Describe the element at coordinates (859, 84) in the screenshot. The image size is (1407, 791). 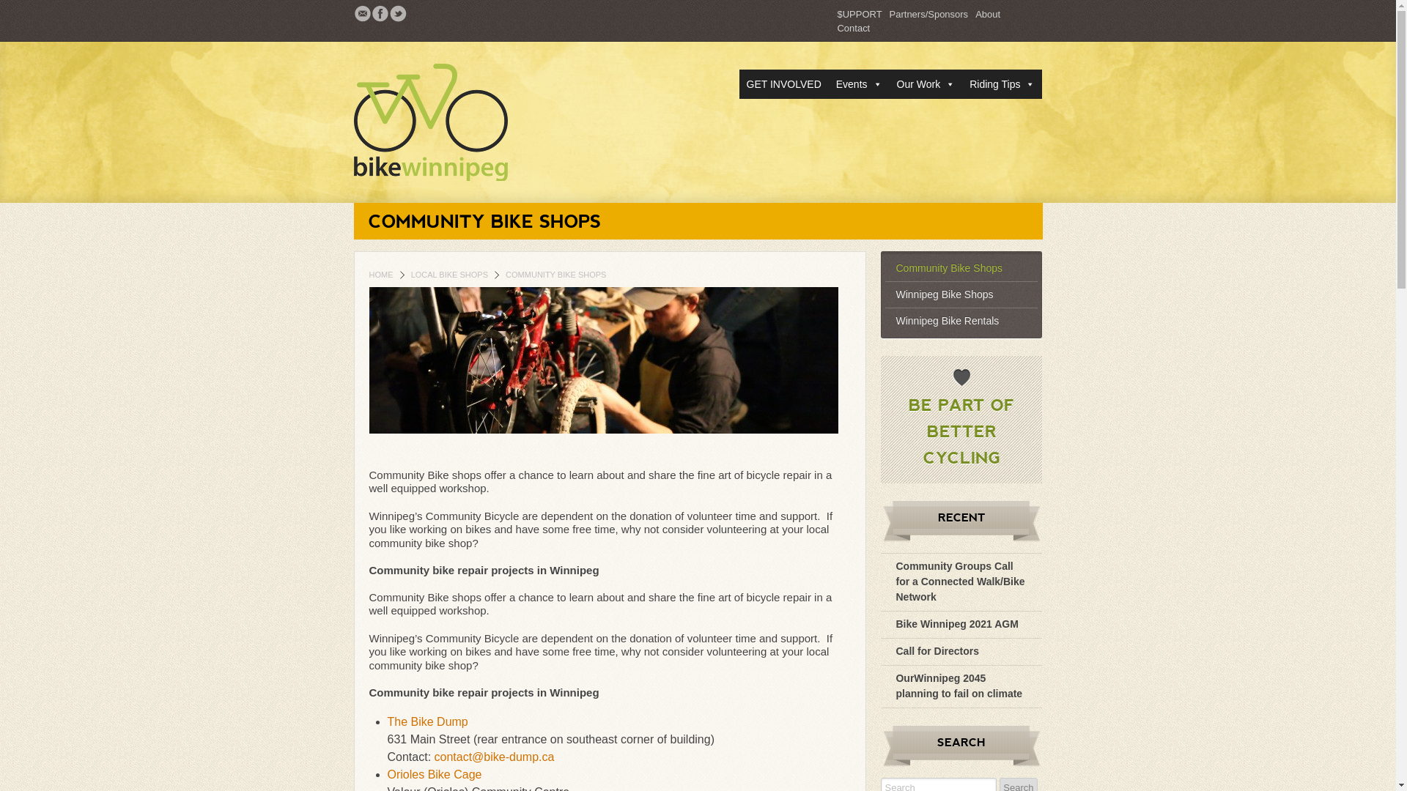
I see `Events` at that location.